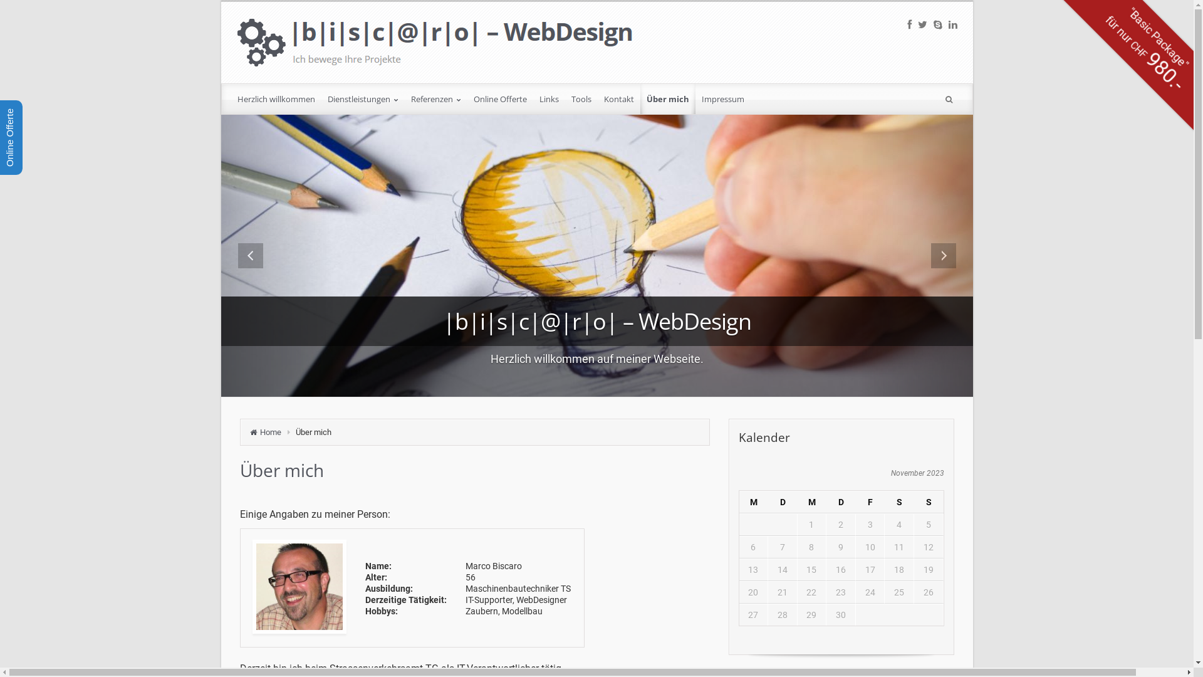 The height and width of the screenshot is (677, 1203). I want to click on Herzlich willkommen, so click(276, 99).